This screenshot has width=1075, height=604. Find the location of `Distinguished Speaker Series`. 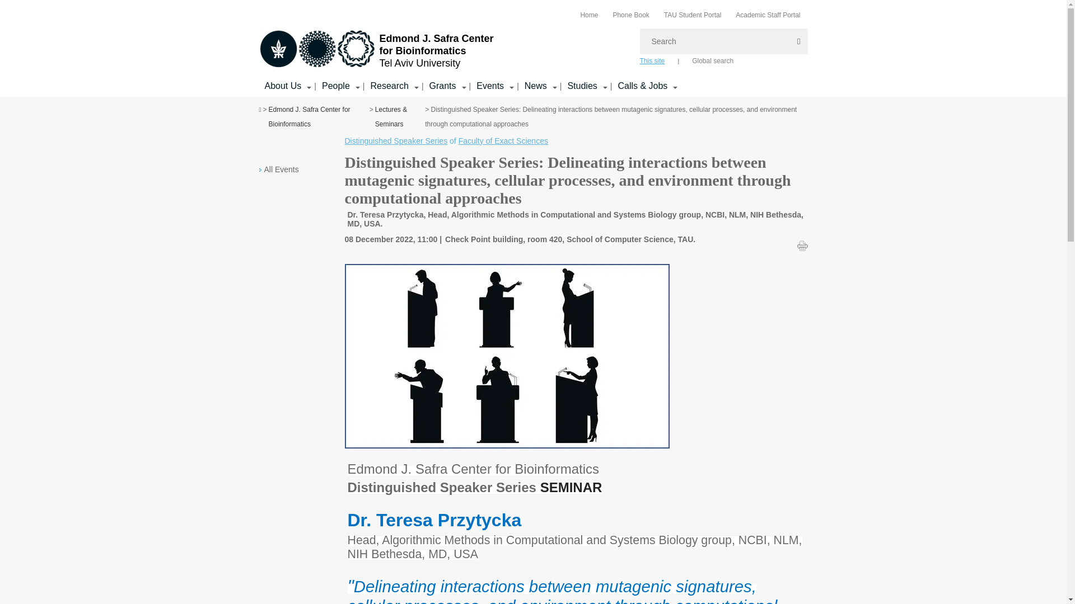

Distinguished Speaker Series is located at coordinates (507, 356).